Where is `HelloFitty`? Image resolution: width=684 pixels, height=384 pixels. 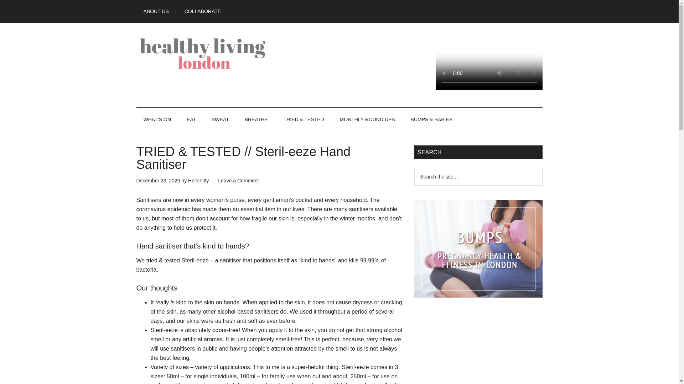
HelloFitty is located at coordinates (198, 181).